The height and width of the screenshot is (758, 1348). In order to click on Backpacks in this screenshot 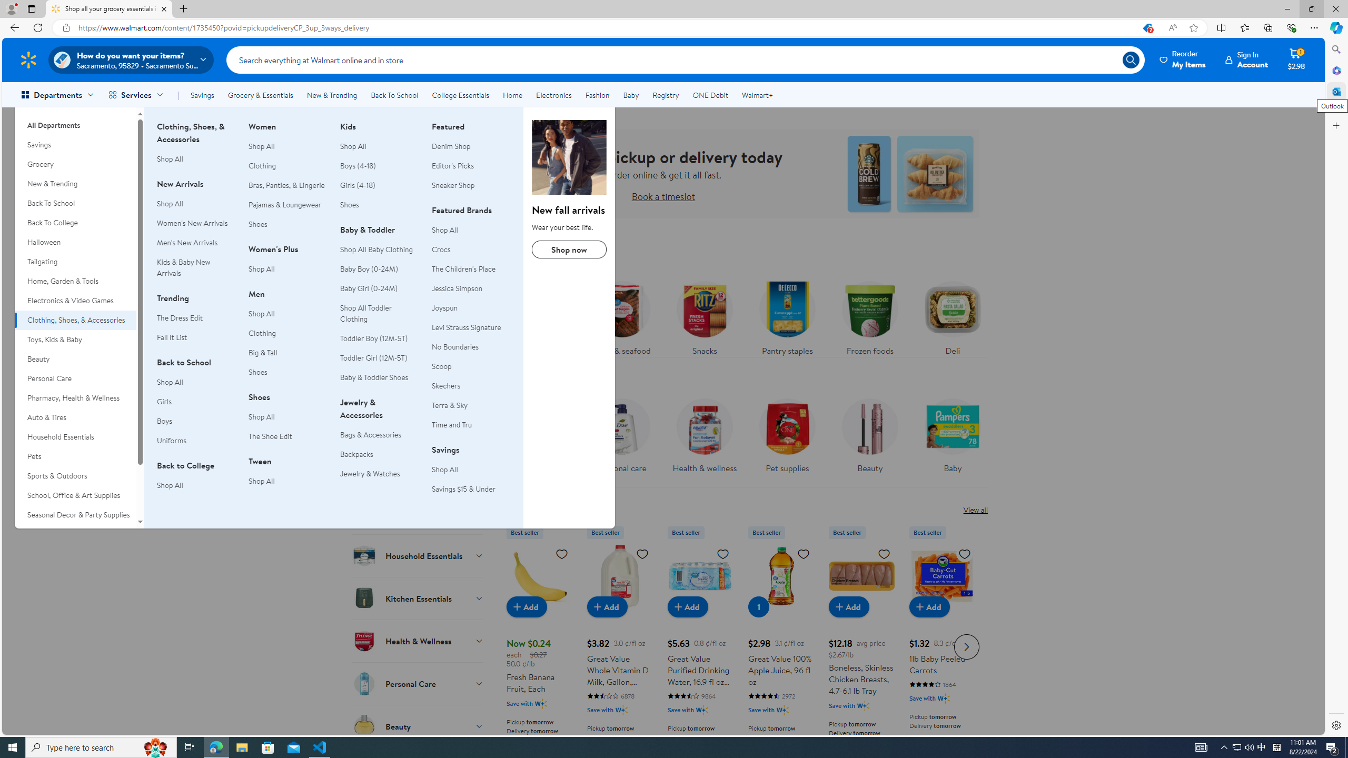, I will do `click(379, 454)`.